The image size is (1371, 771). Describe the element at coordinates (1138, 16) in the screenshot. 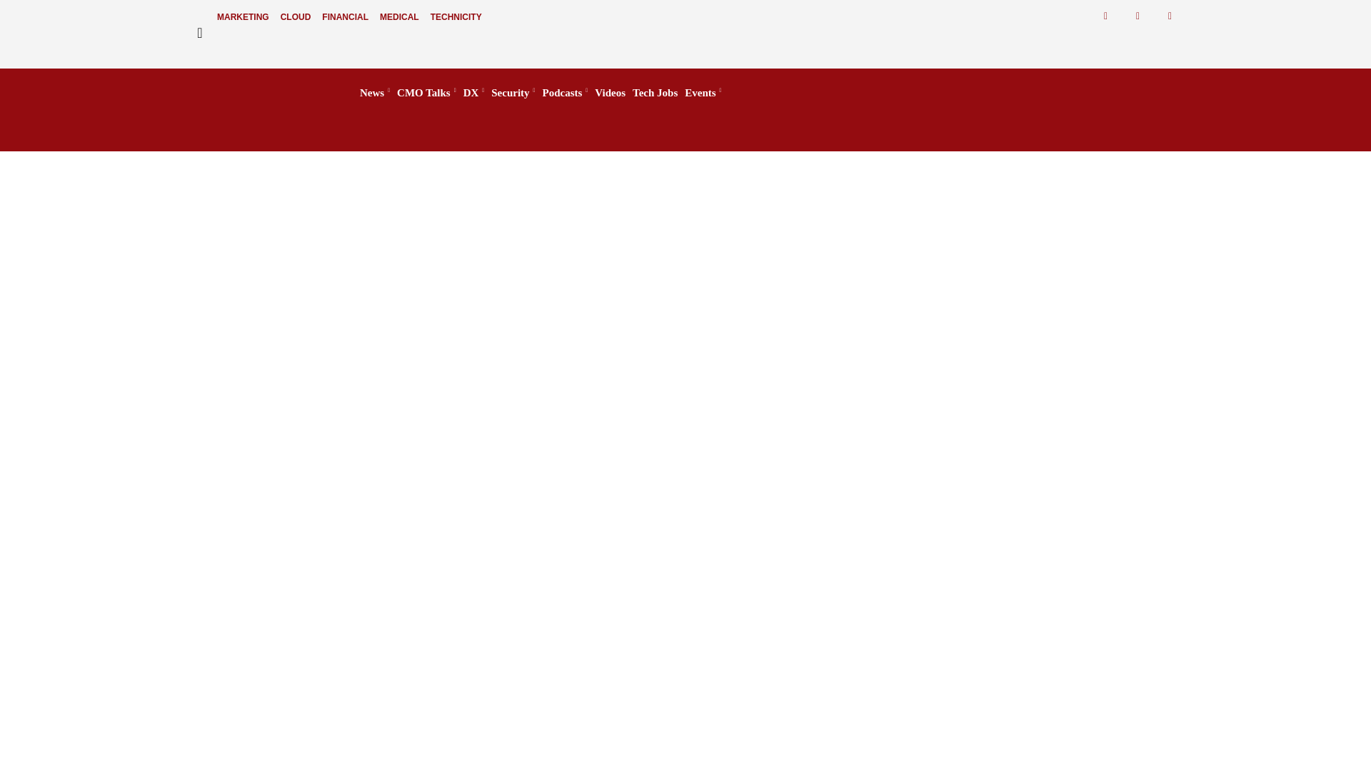

I see `Twitter` at that location.